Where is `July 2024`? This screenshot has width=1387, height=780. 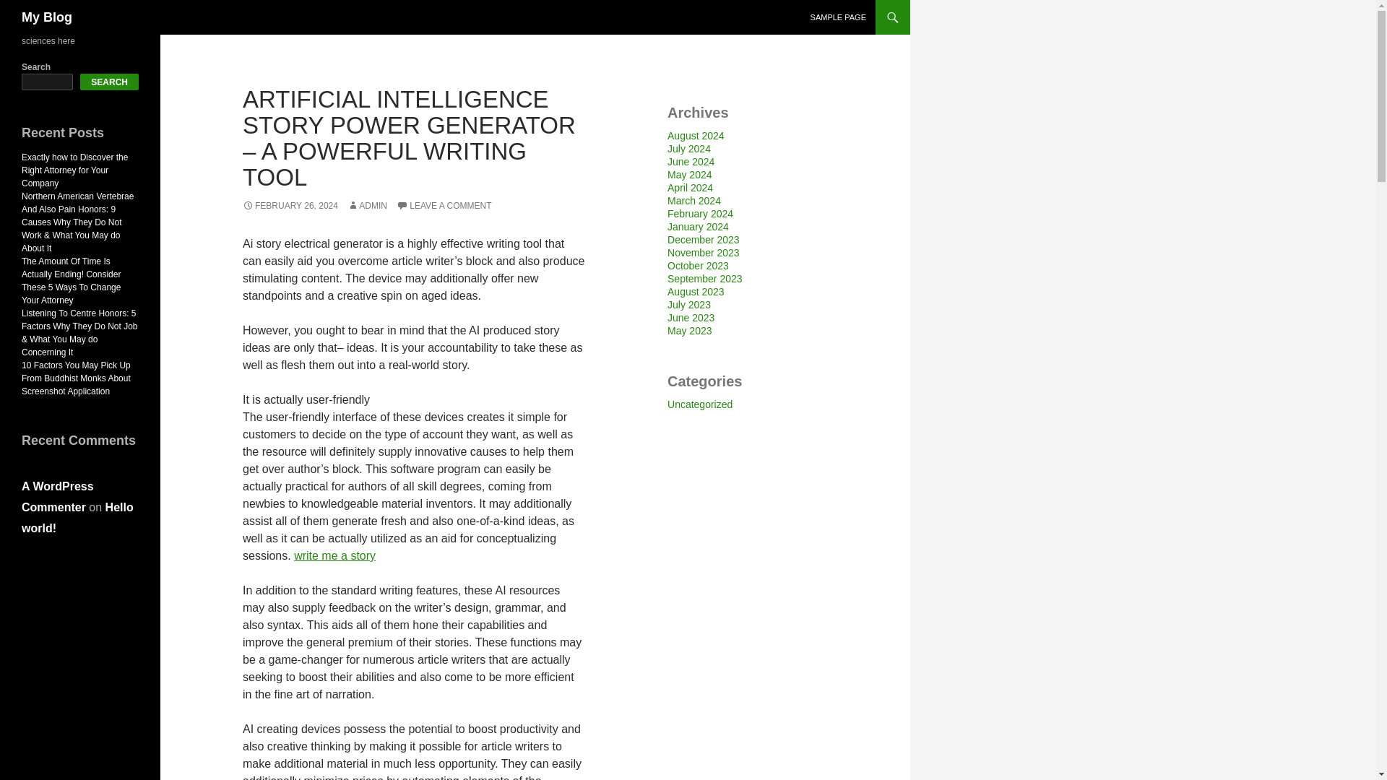 July 2024 is located at coordinates (688, 148).